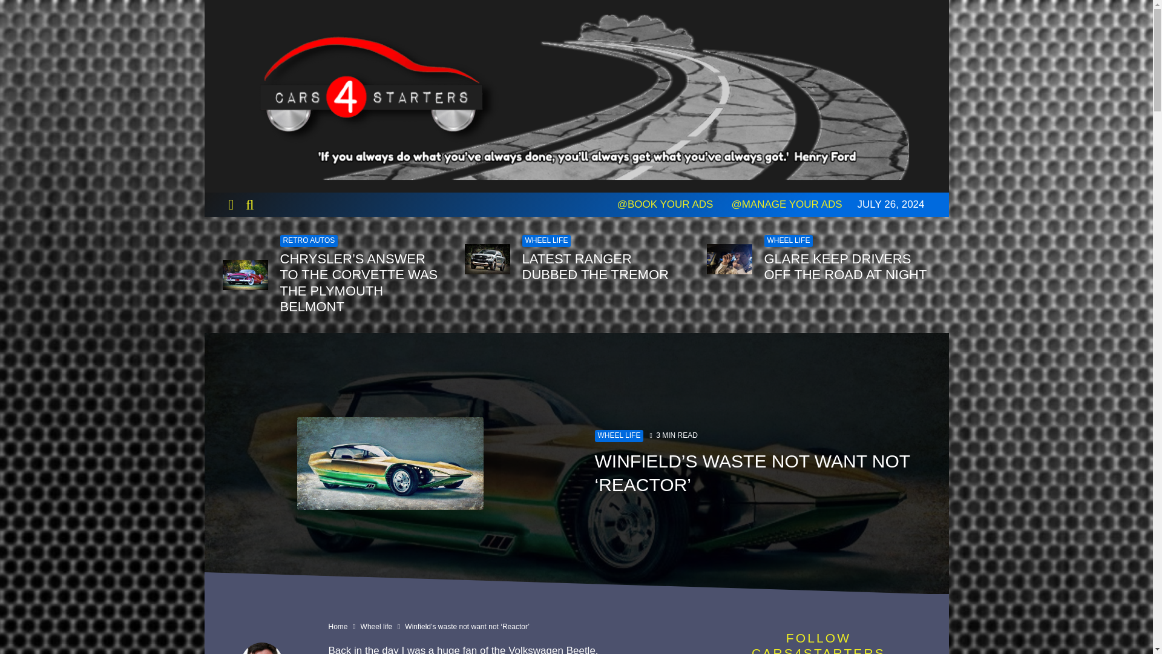  I want to click on Home, so click(338, 627).